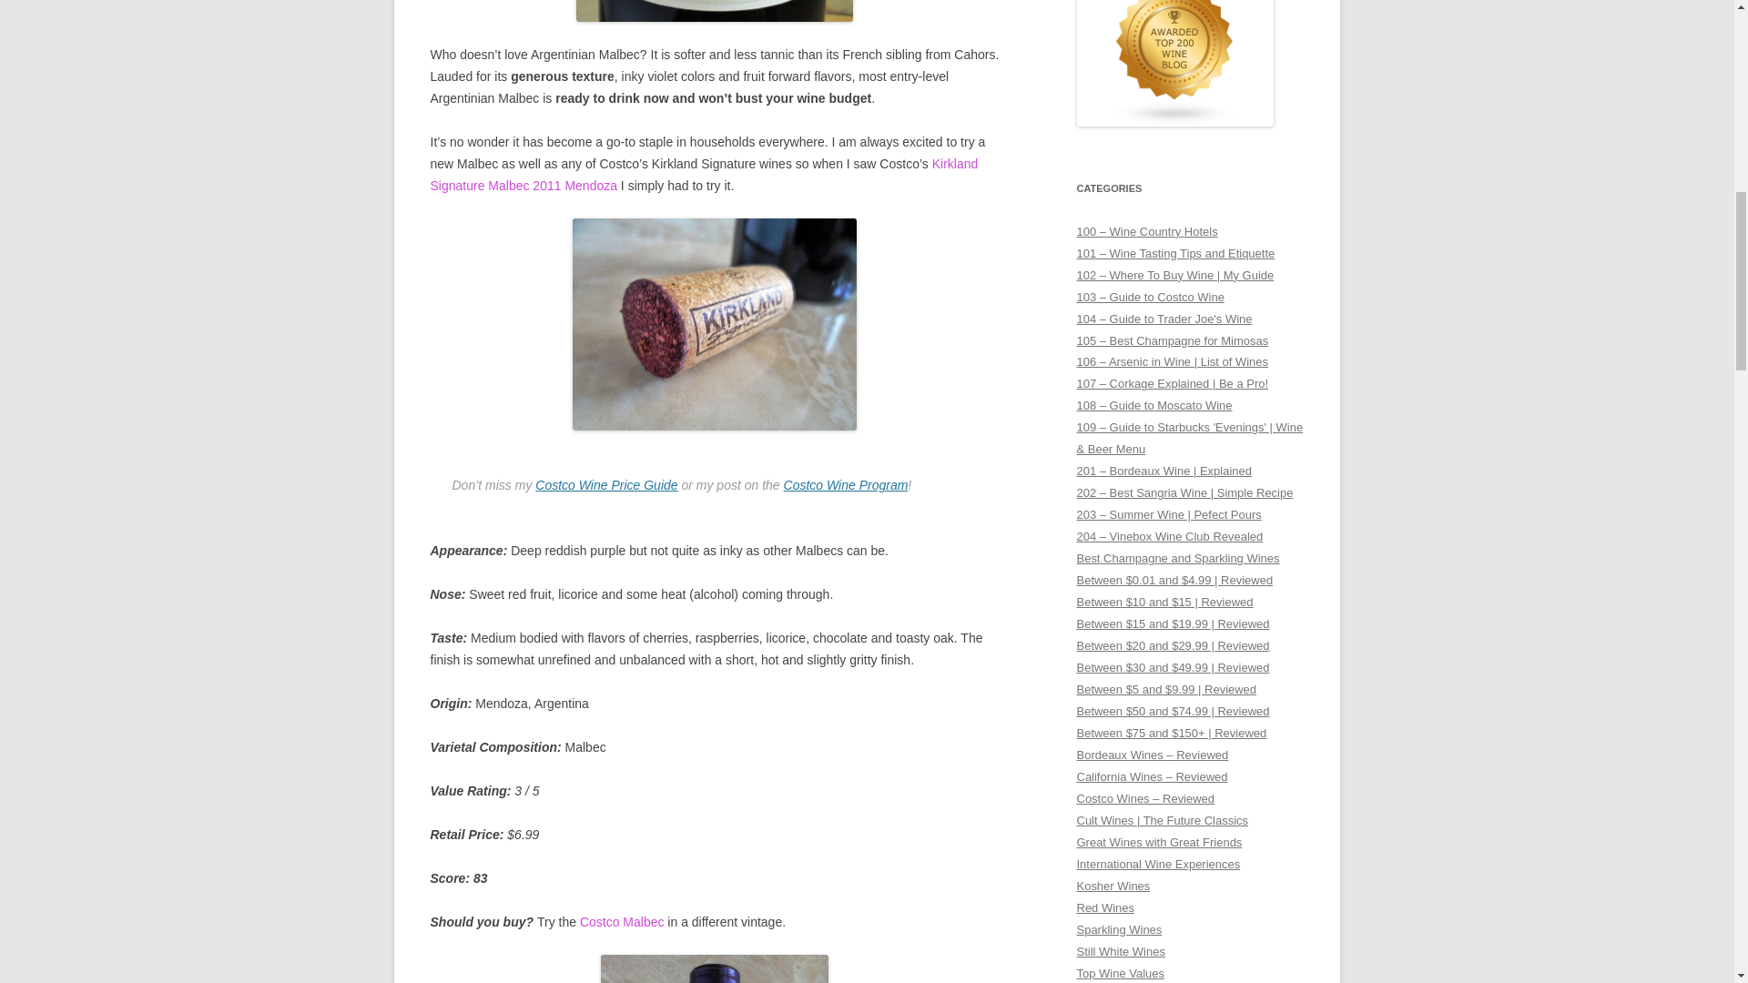  What do you see at coordinates (606, 484) in the screenshot?
I see `Costco Wine Price Guide` at bounding box center [606, 484].